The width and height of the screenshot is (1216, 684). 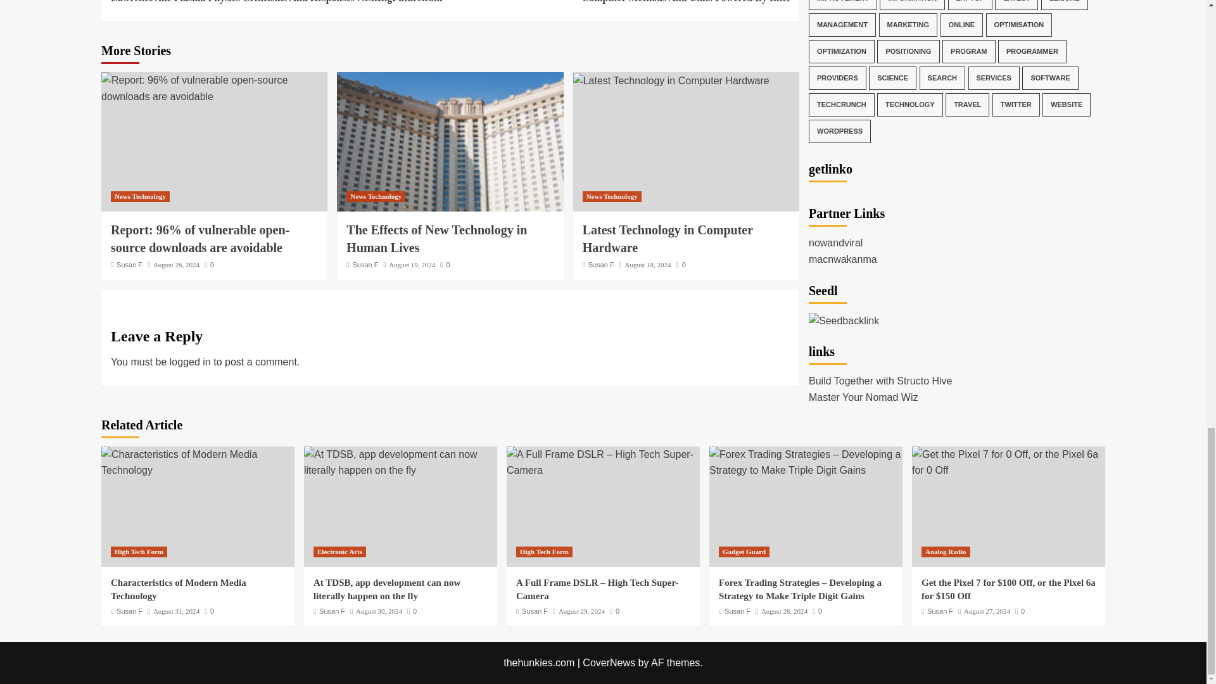 I want to click on 0, so click(x=140, y=196).